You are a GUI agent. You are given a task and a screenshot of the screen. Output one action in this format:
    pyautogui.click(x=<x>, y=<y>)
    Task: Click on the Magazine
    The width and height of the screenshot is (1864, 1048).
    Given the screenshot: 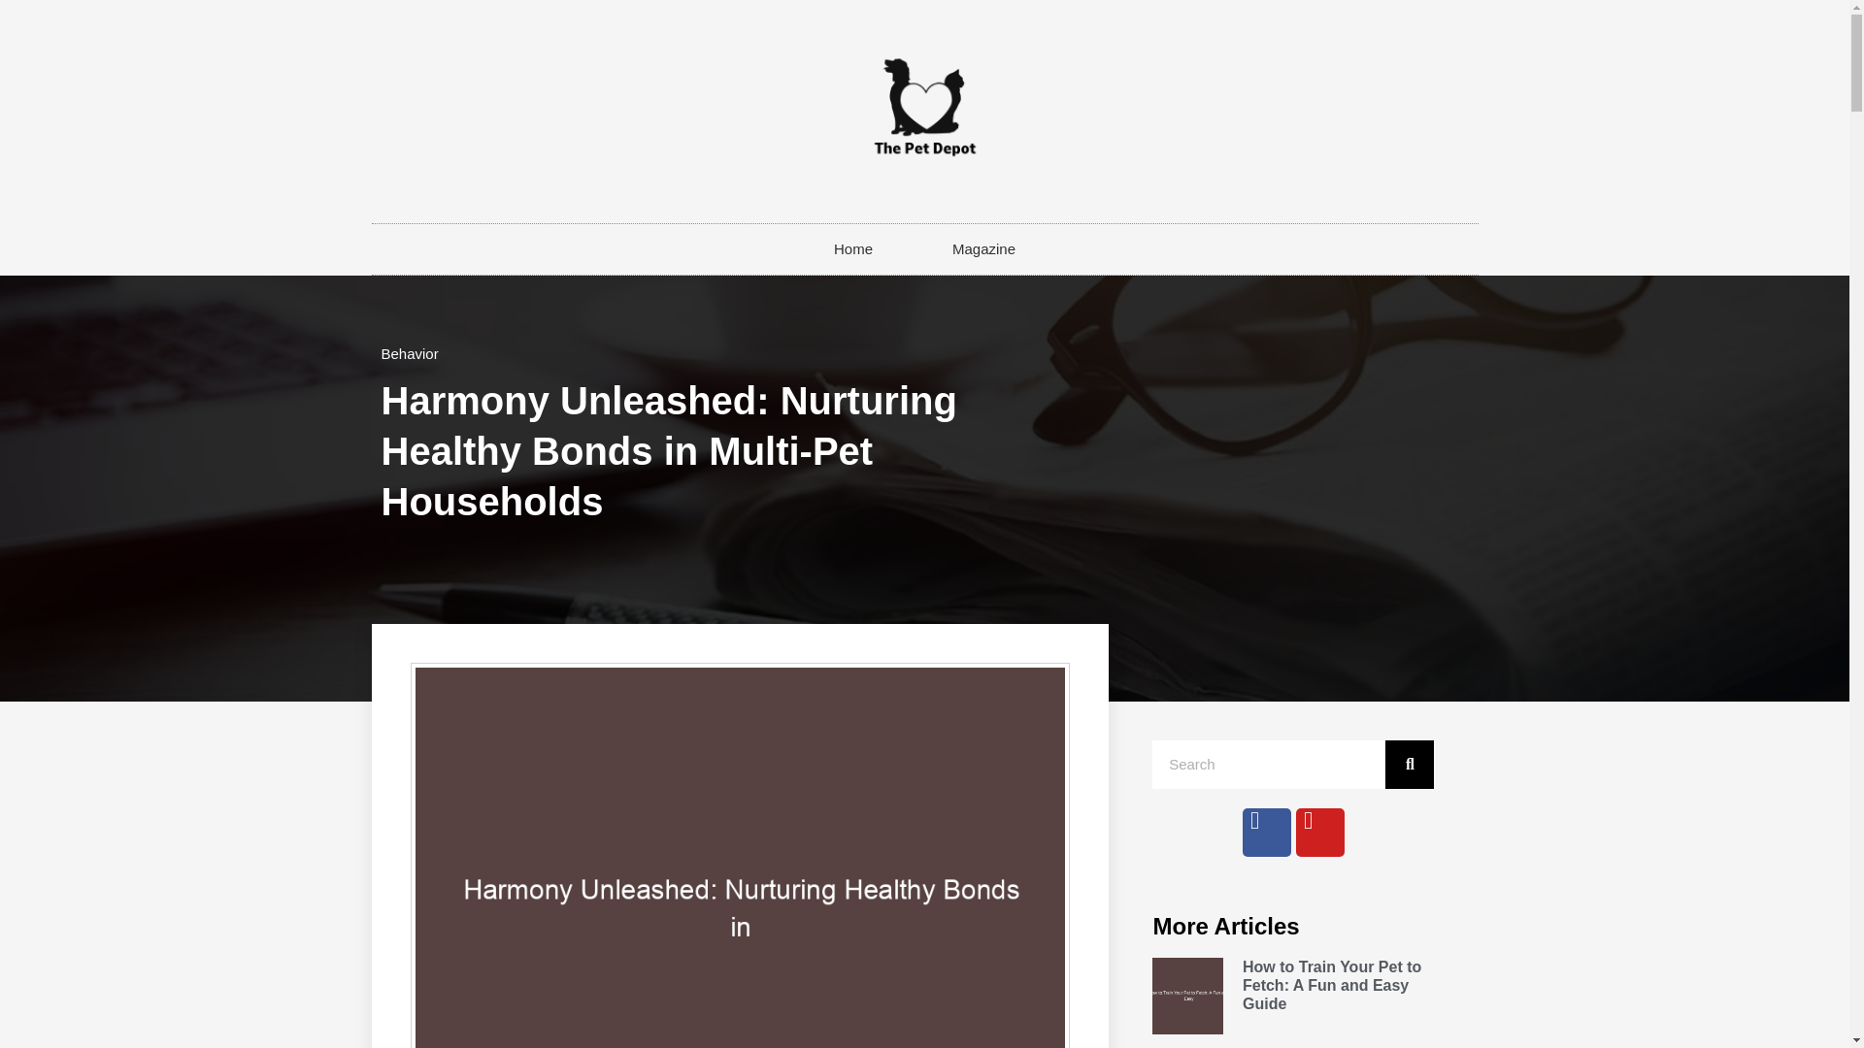 What is the action you would take?
    pyautogui.click(x=983, y=248)
    